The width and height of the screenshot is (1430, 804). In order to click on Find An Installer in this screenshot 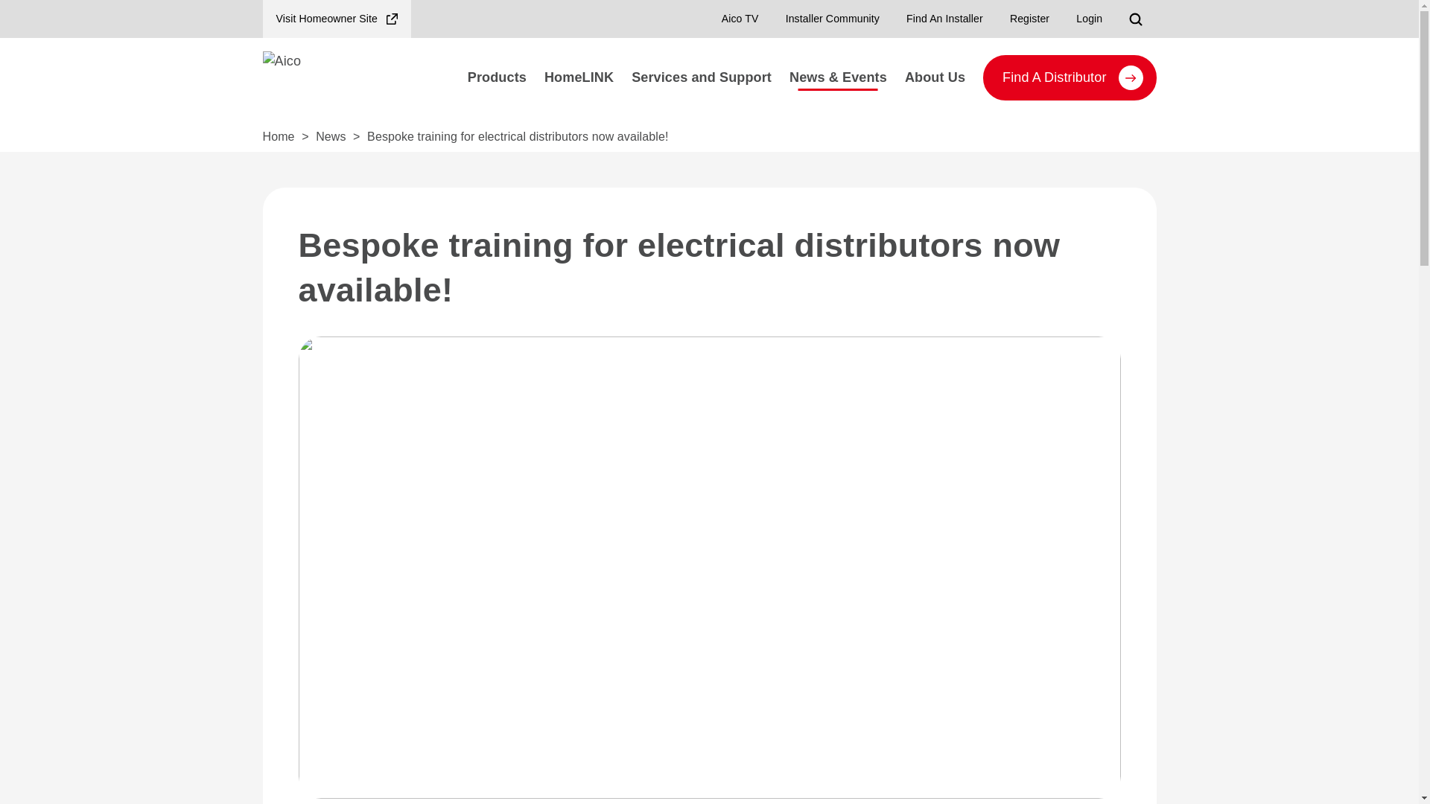, I will do `click(944, 19)`.